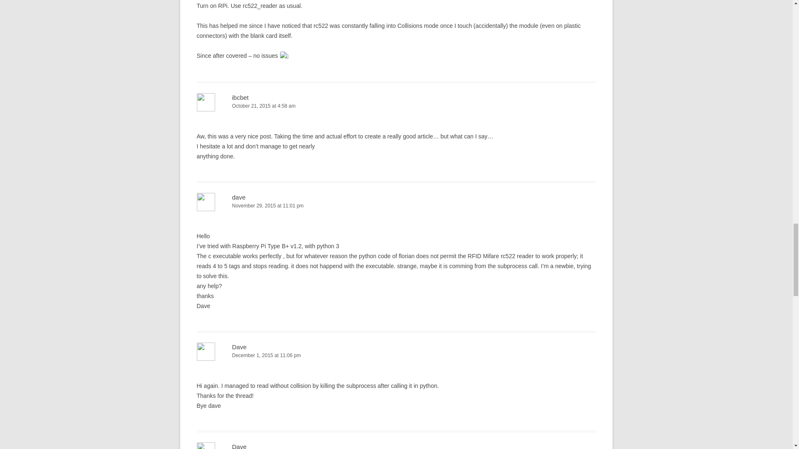 This screenshot has width=799, height=449. What do you see at coordinates (396, 355) in the screenshot?
I see `December 1, 2015 at 11:06 pm` at bounding box center [396, 355].